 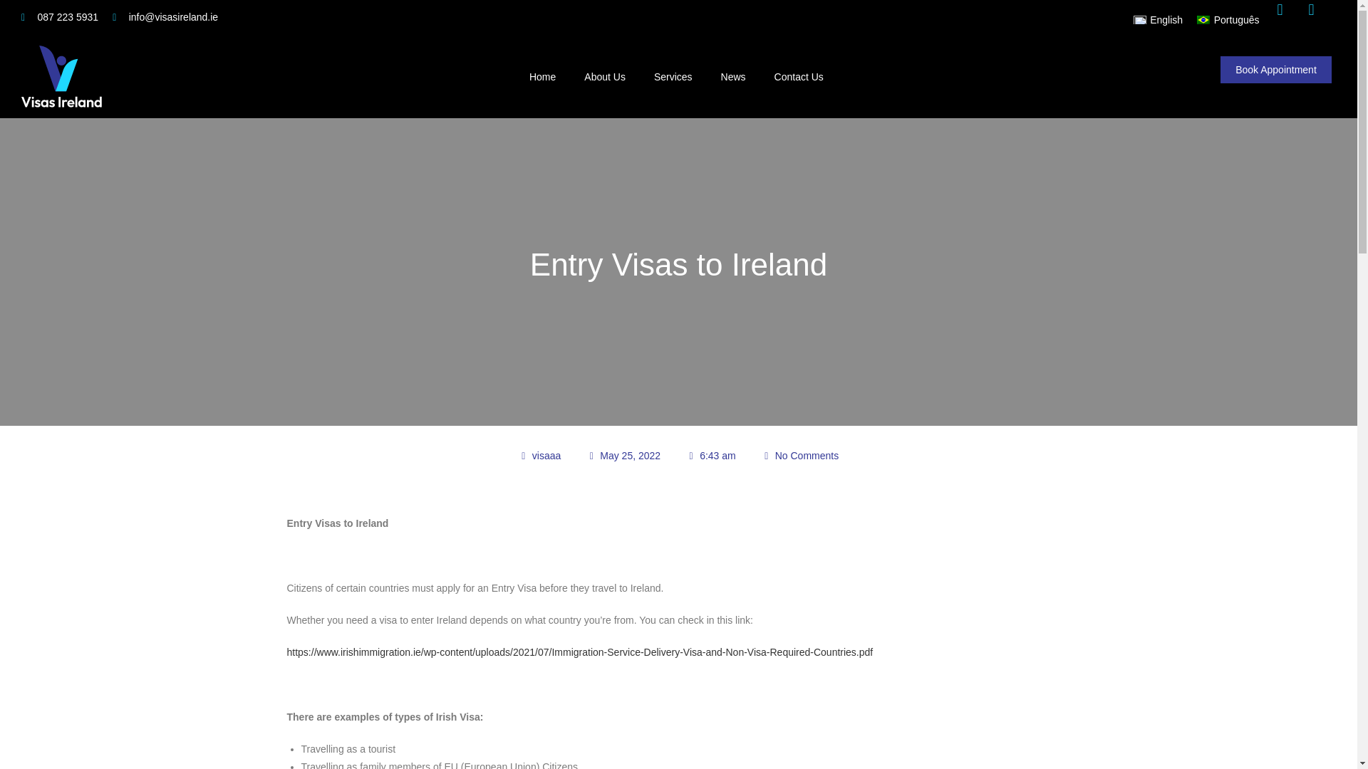 What do you see at coordinates (799, 77) in the screenshot?
I see `Contact Us` at bounding box center [799, 77].